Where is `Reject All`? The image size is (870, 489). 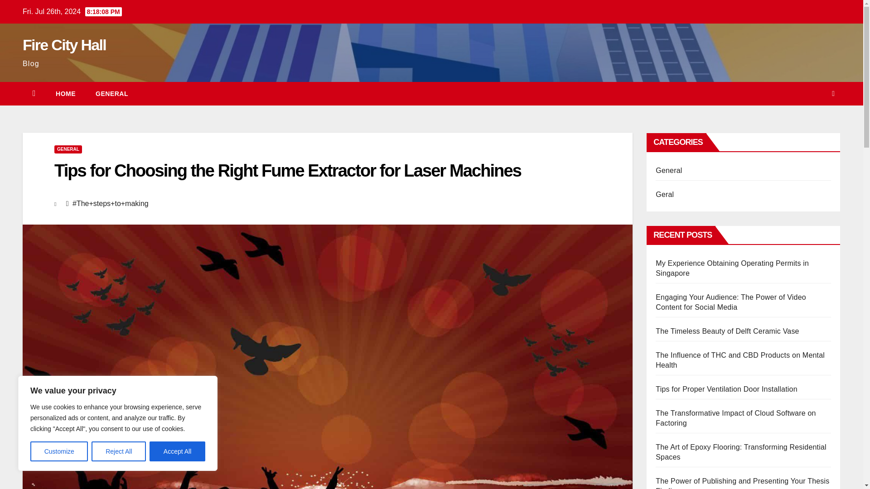 Reject All is located at coordinates (119, 451).